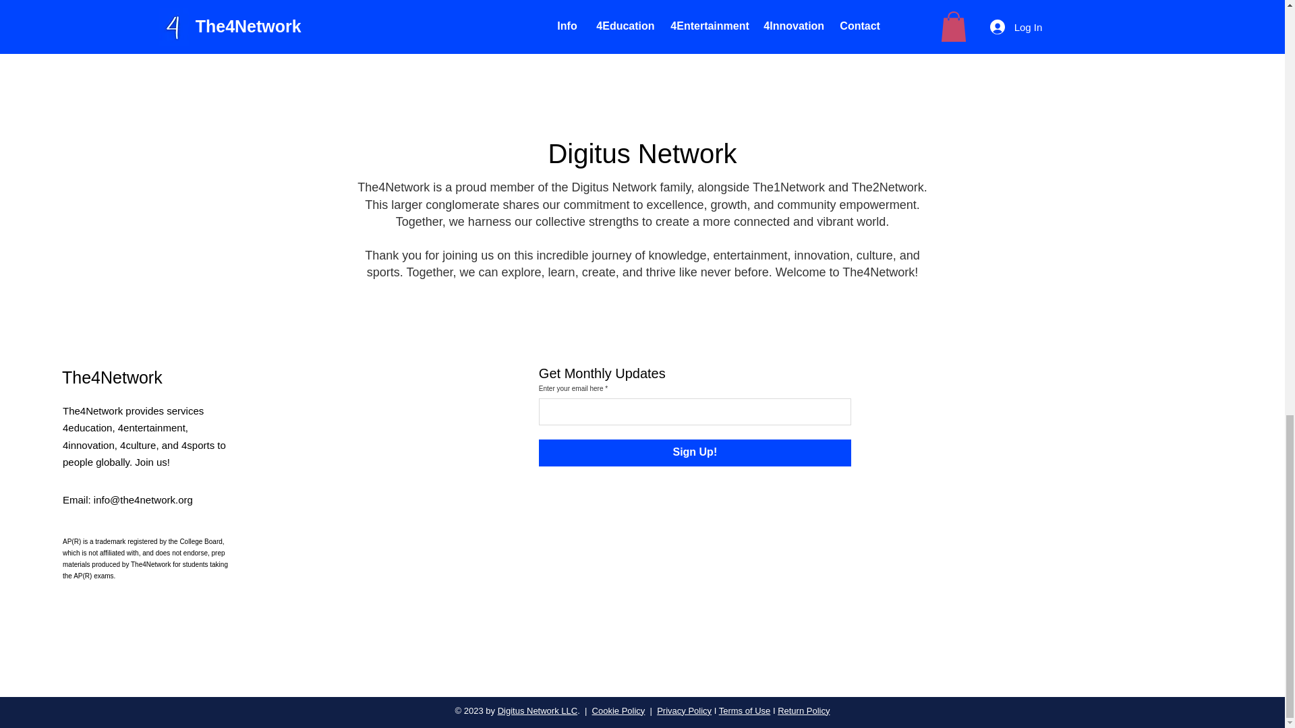 Image resolution: width=1295 pixels, height=728 pixels. What do you see at coordinates (804, 710) in the screenshot?
I see `Return Policy` at bounding box center [804, 710].